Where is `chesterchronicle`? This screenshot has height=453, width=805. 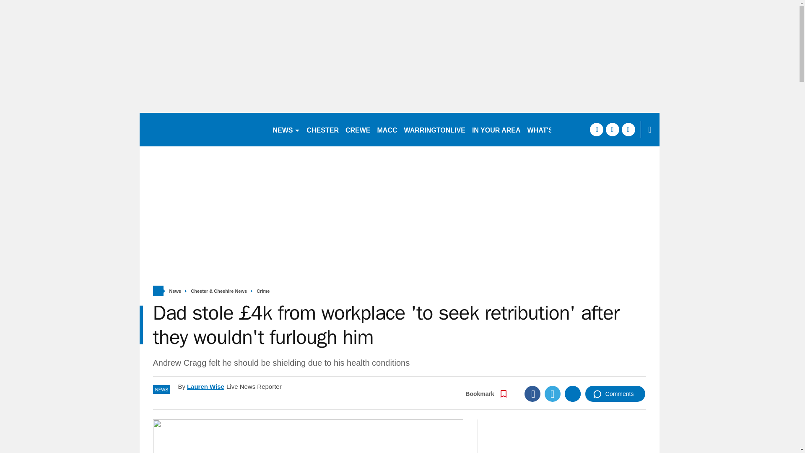
chesterchronicle is located at coordinates (202, 129).